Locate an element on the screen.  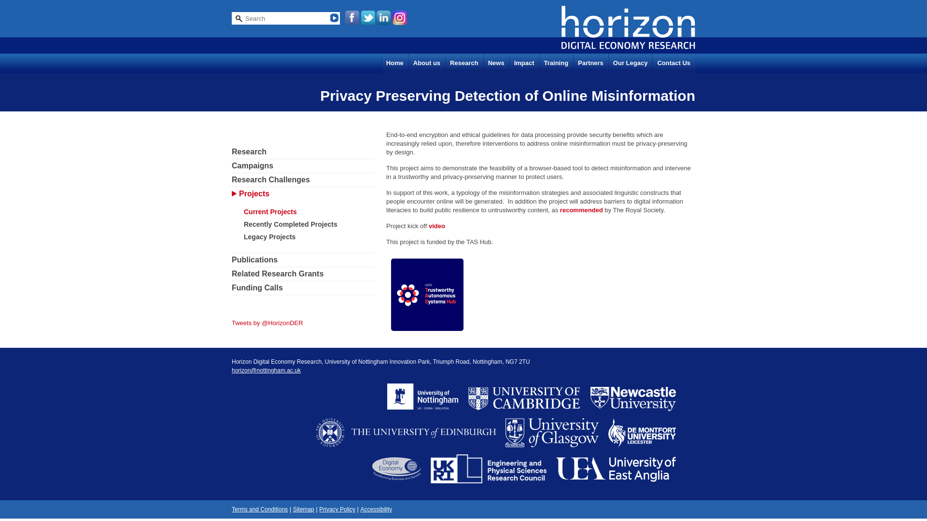
Research is located at coordinates (463, 64).